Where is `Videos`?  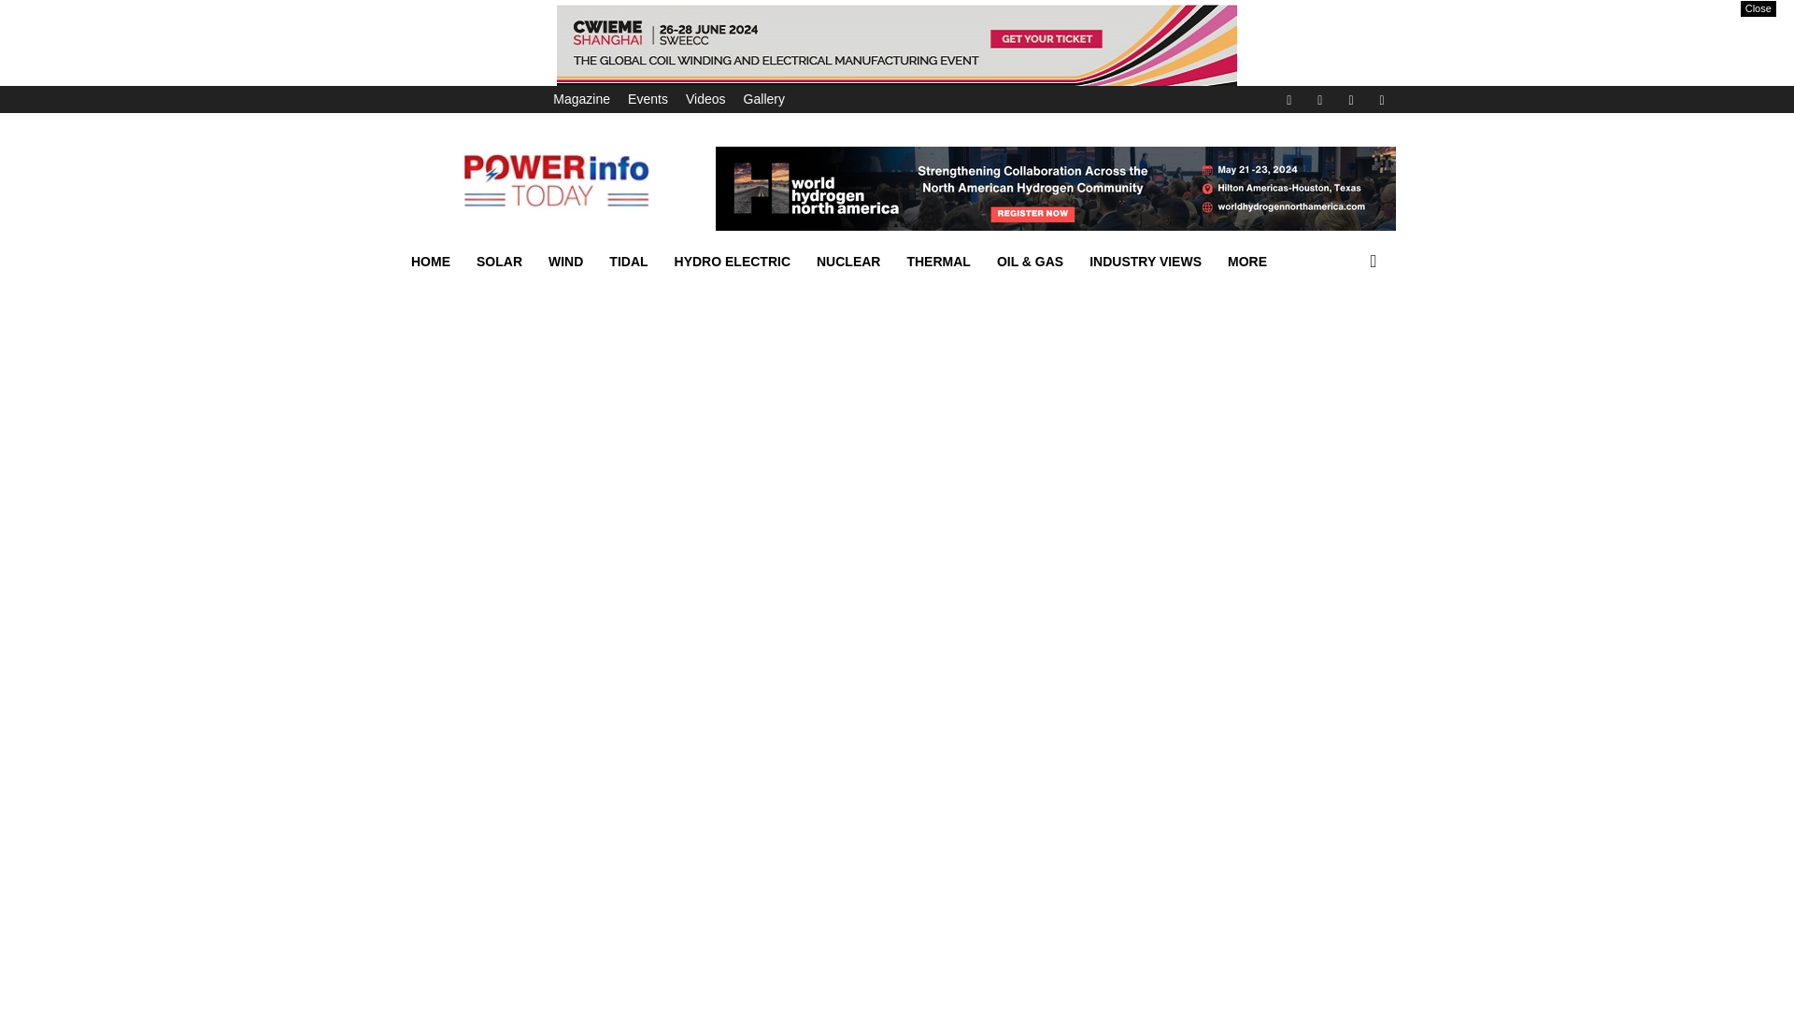
Videos is located at coordinates (705, 99).